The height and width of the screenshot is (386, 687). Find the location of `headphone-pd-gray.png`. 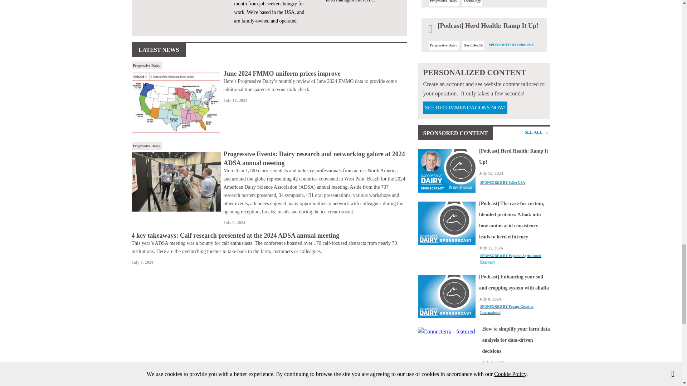

headphone-pd-gray.png is located at coordinates (447, 297).